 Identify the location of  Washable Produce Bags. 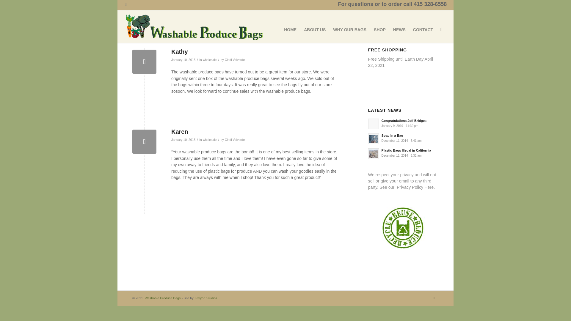
(162, 298).